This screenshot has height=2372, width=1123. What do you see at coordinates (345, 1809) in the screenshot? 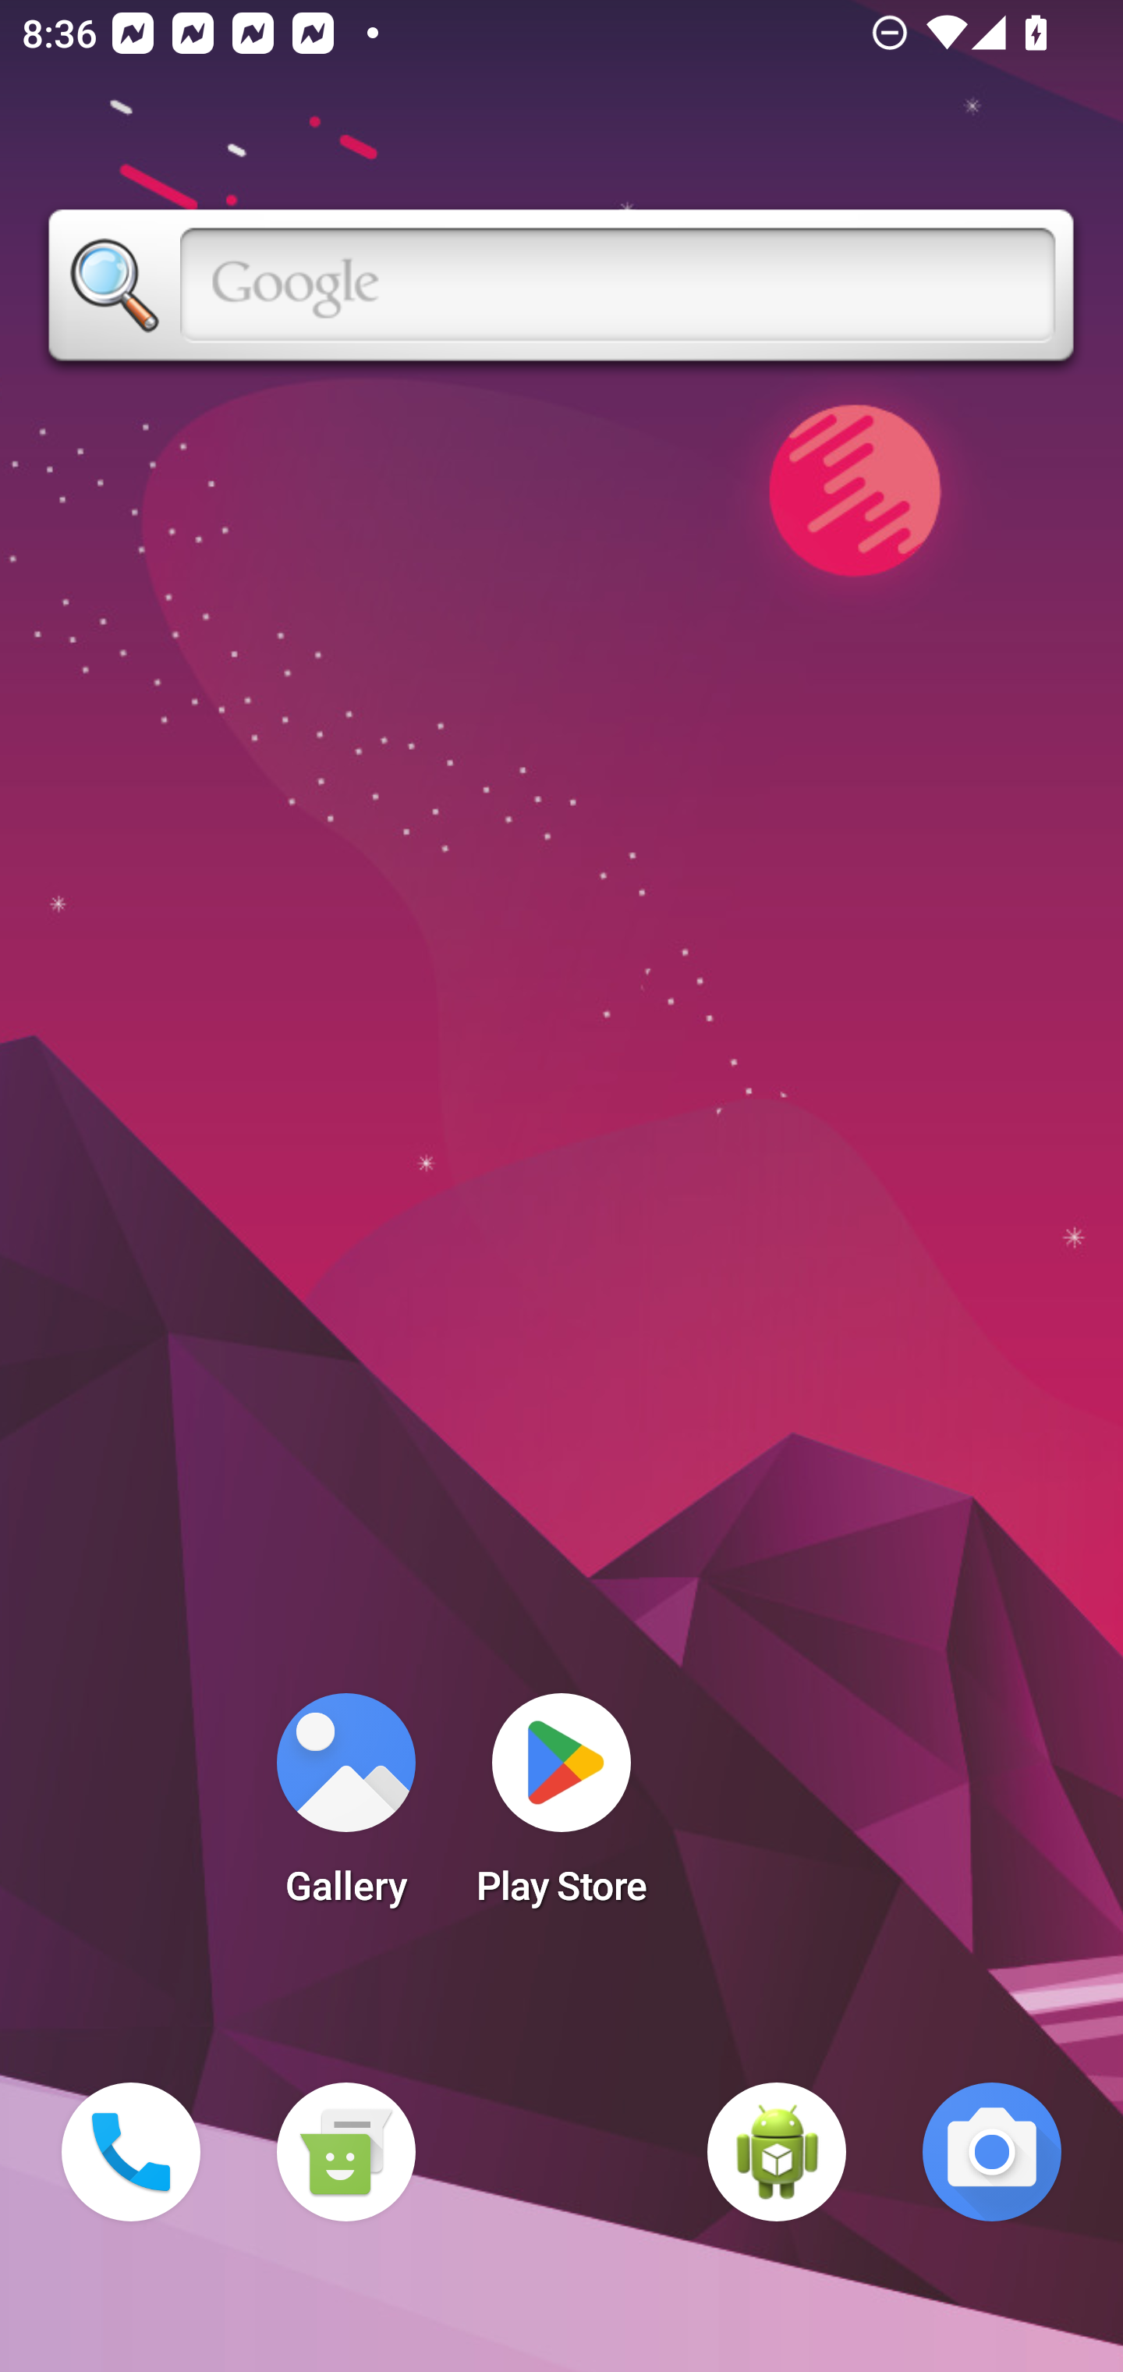
I see `Gallery` at bounding box center [345, 1809].